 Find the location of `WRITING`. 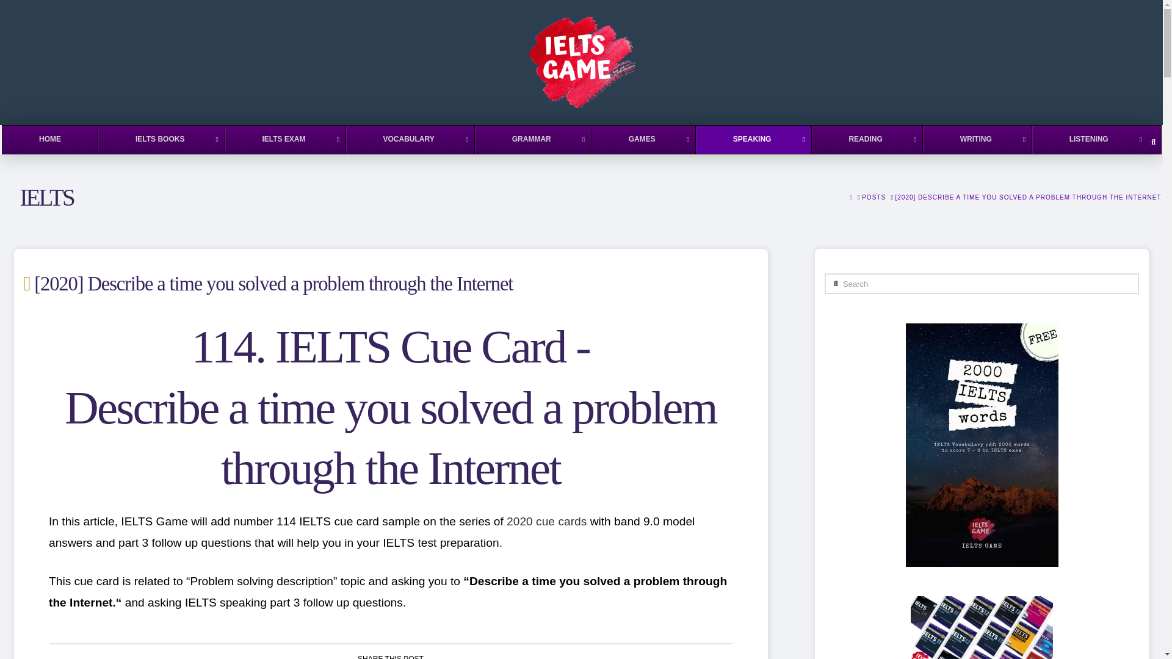

WRITING is located at coordinates (977, 139).